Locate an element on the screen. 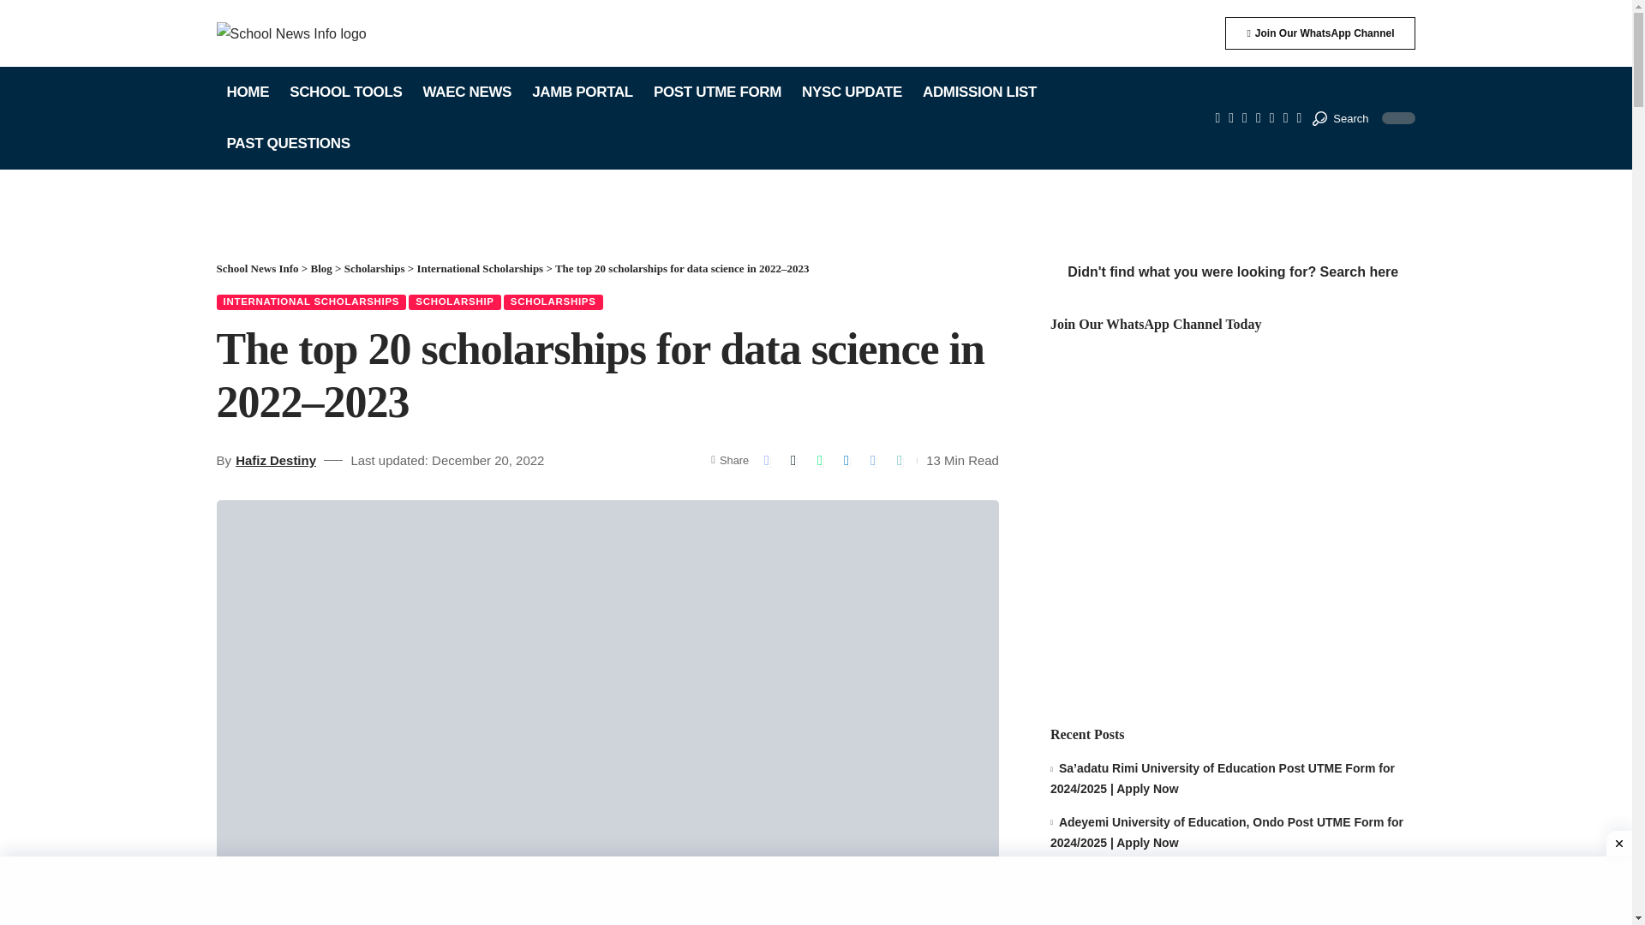  Search is located at coordinates (1340, 118).